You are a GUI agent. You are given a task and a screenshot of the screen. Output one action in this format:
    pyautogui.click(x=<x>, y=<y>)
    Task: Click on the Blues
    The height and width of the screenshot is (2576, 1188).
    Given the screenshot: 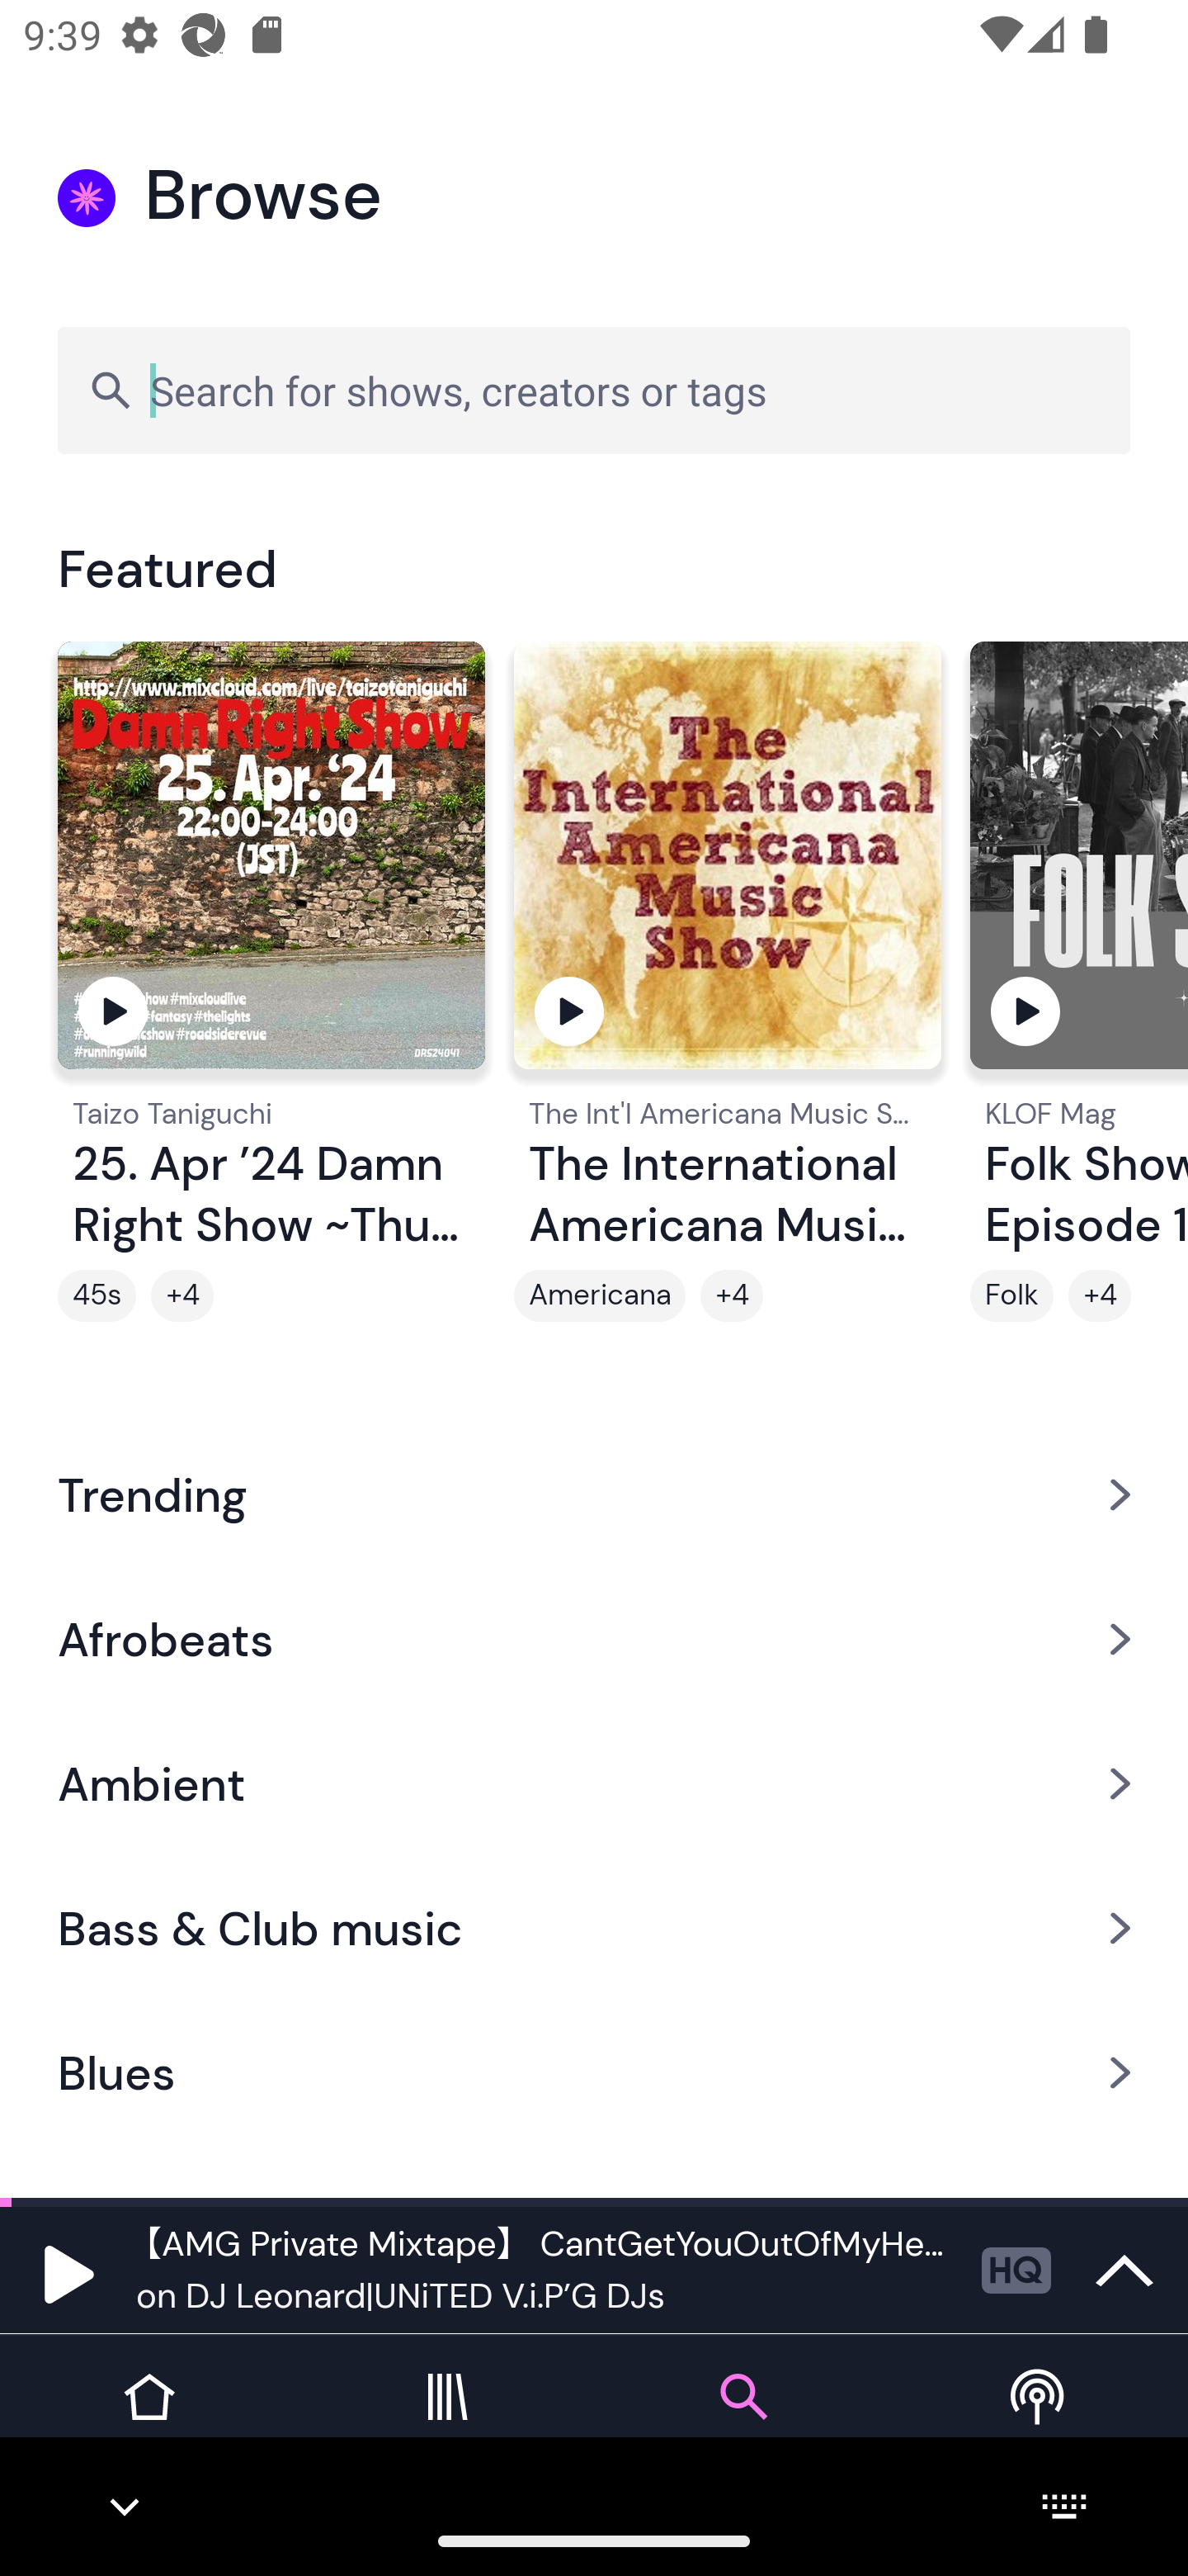 What is the action you would take?
    pyautogui.click(x=594, y=2073)
    